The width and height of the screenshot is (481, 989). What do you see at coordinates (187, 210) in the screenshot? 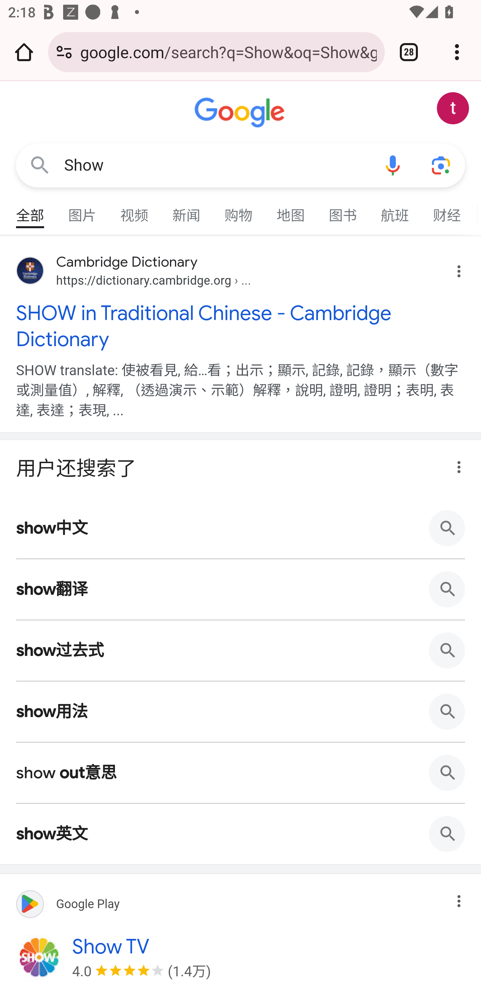
I see `新闻` at bounding box center [187, 210].